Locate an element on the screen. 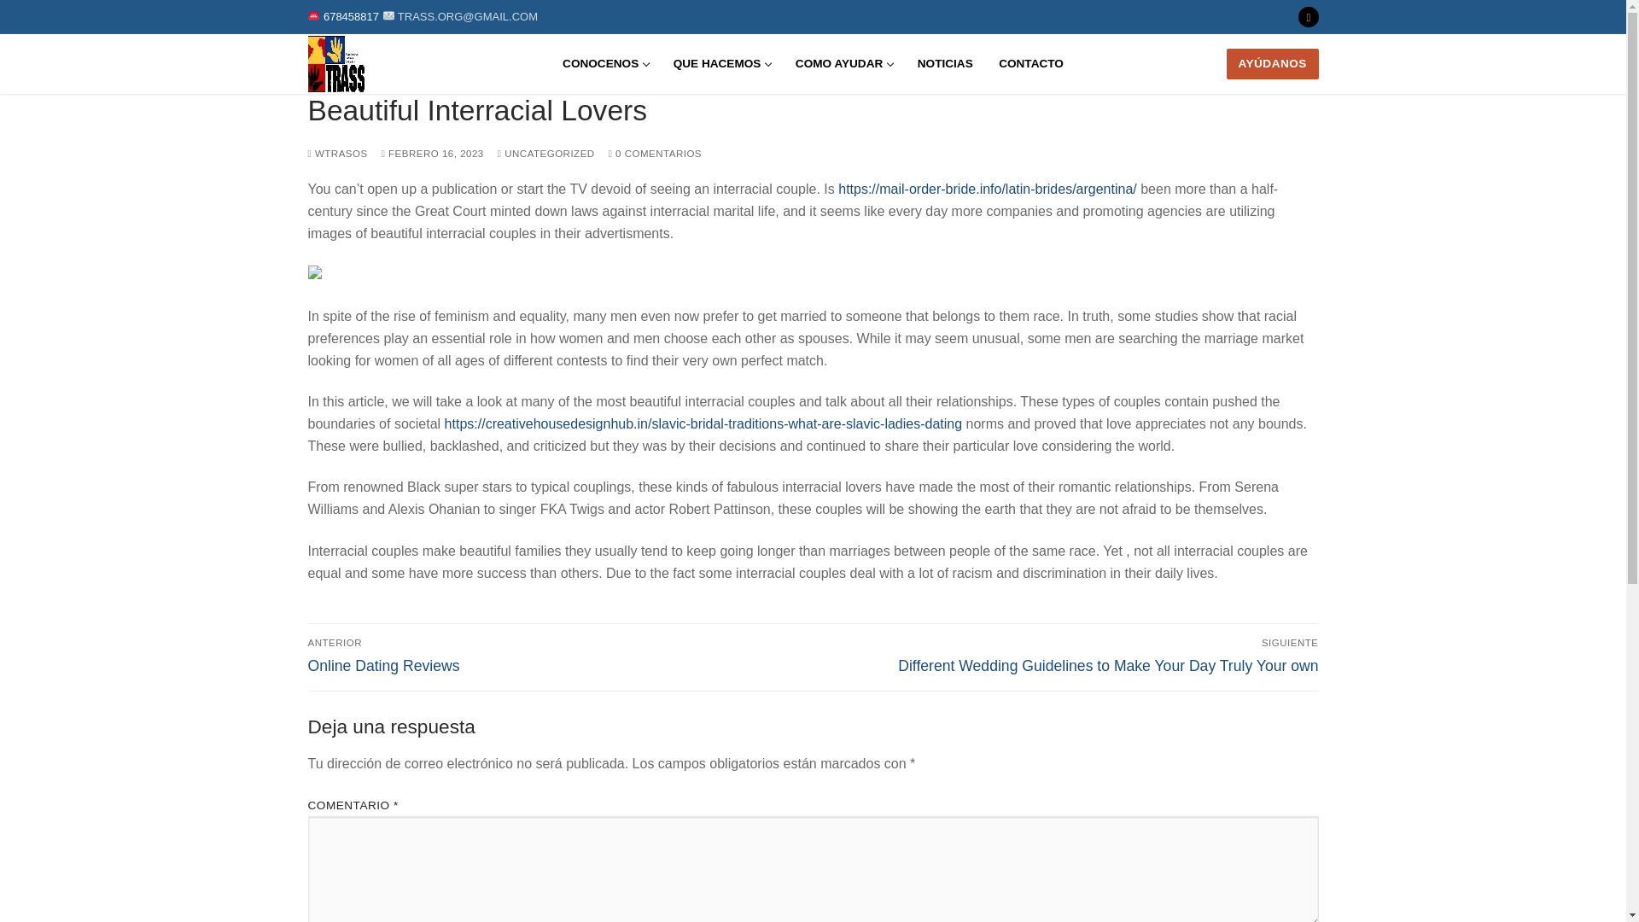  Facebook is located at coordinates (721, 63).